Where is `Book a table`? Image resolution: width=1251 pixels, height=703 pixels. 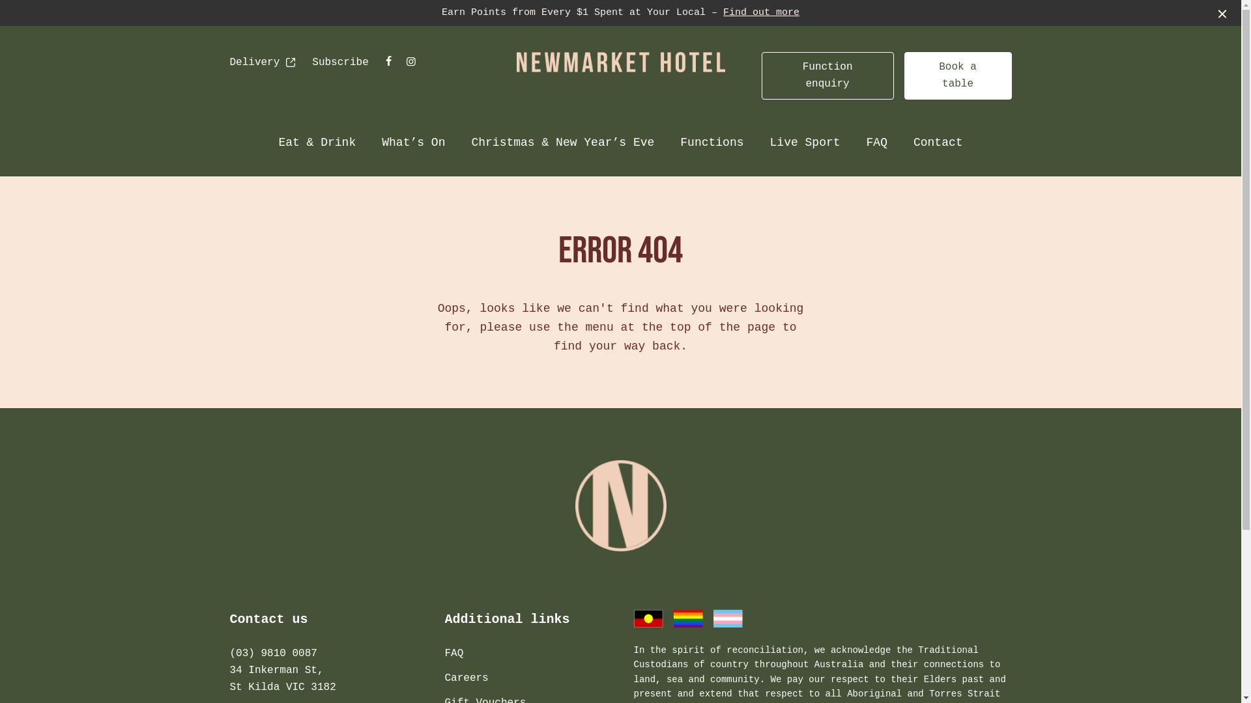 Book a table is located at coordinates (958, 76).